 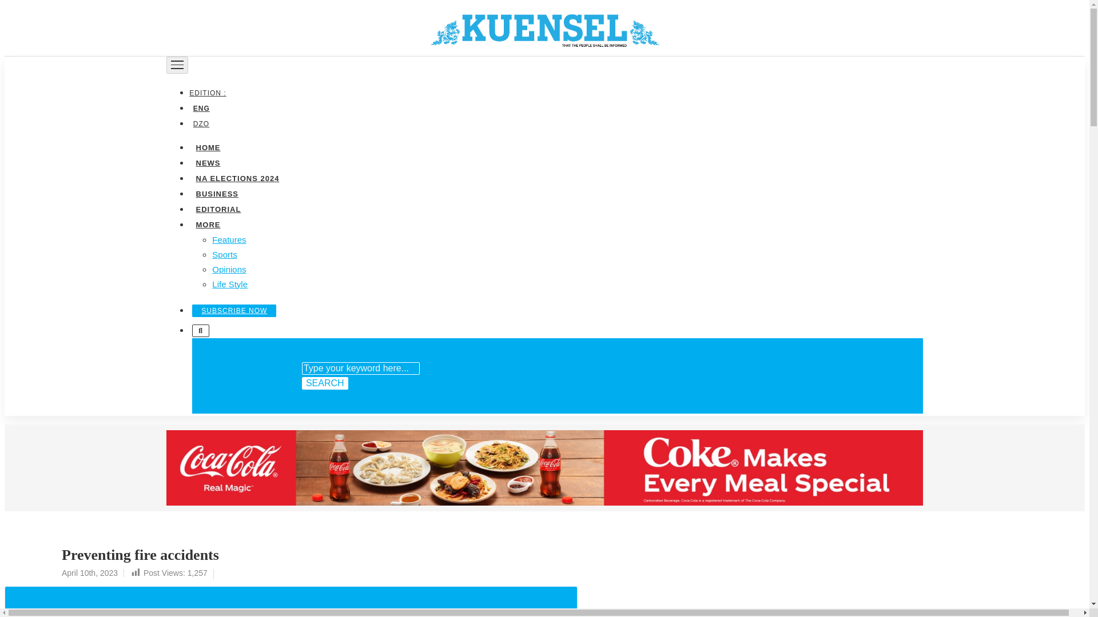 What do you see at coordinates (230, 283) in the screenshot?
I see `Life Style` at bounding box center [230, 283].